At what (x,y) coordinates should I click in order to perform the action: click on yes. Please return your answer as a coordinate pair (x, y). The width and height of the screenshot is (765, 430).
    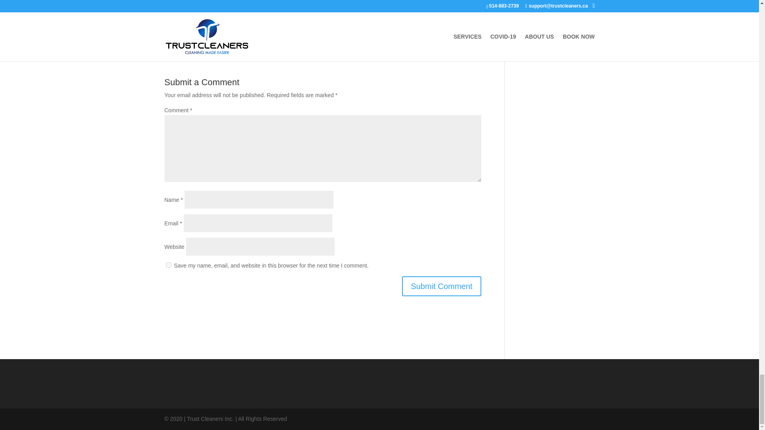
    Looking at the image, I should click on (168, 264).